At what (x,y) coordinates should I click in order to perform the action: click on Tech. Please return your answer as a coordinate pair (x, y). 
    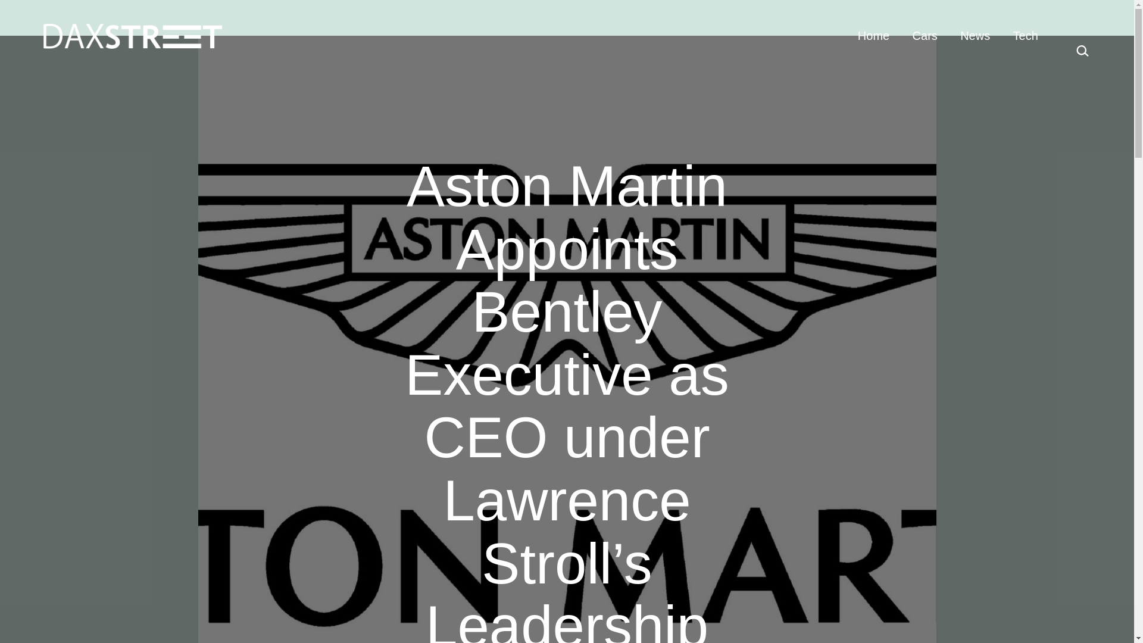
    Looking at the image, I should click on (1025, 36).